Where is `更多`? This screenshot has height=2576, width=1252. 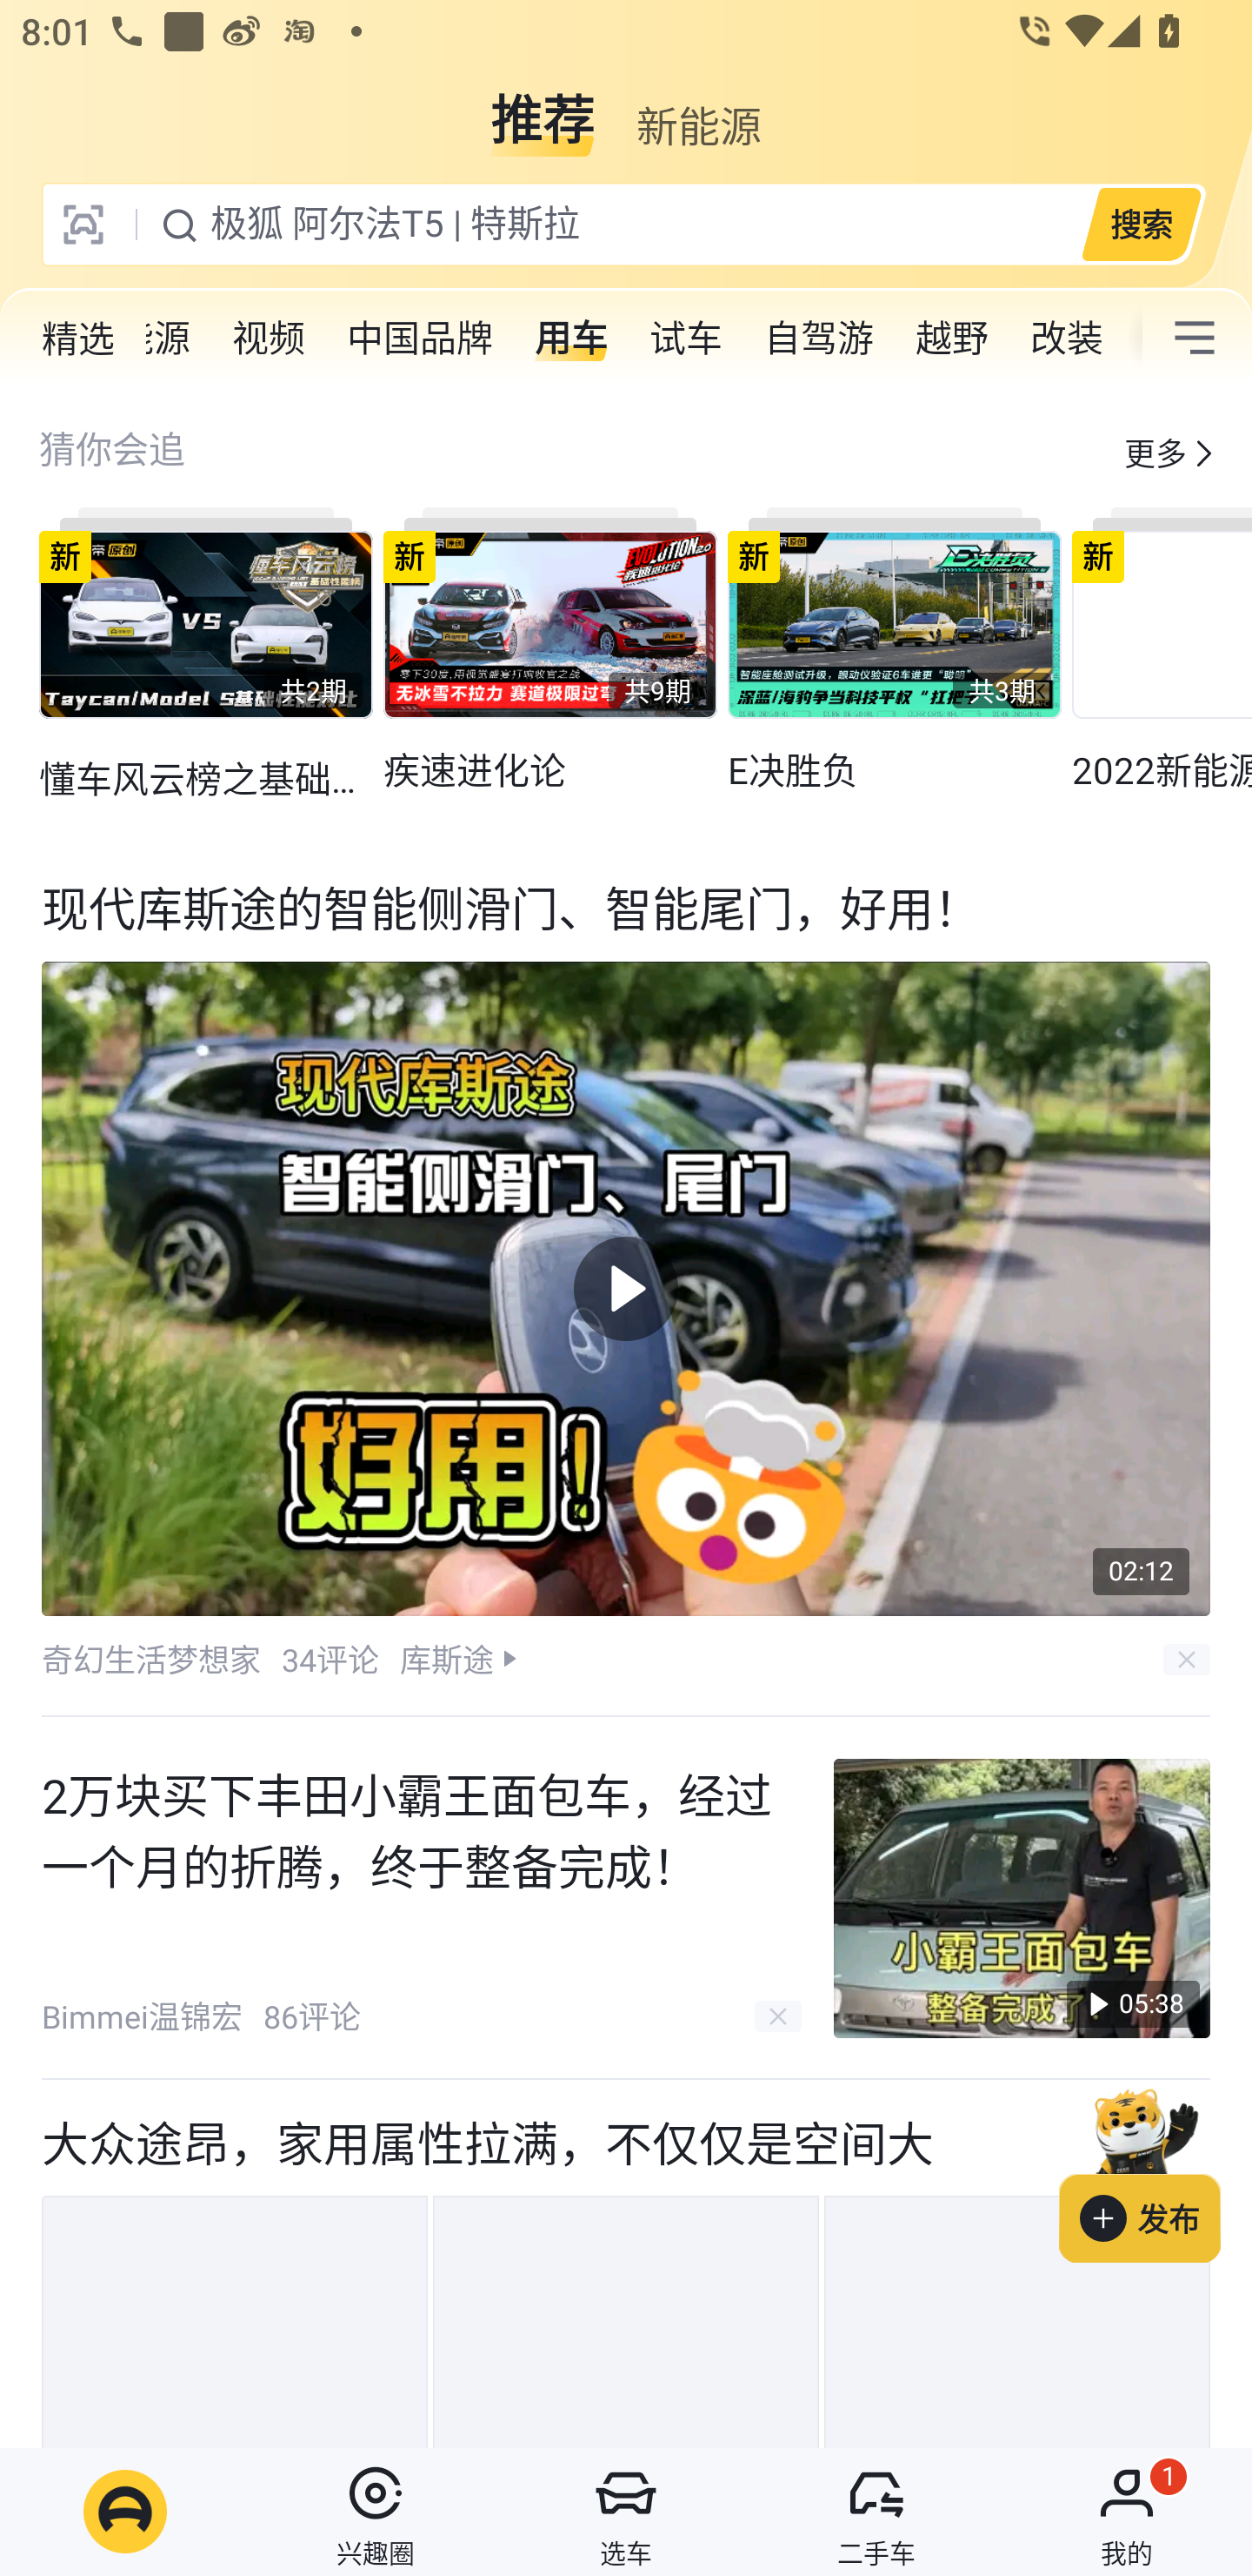 更多 is located at coordinates (1155, 453).